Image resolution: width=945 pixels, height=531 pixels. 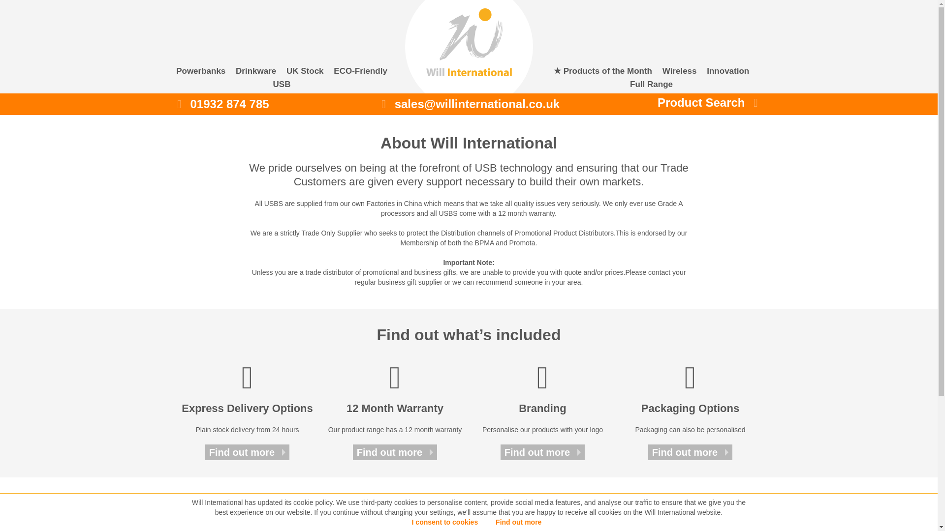 What do you see at coordinates (542, 452) in the screenshot?
I see `Find out more` at bounding box center [542, 452].